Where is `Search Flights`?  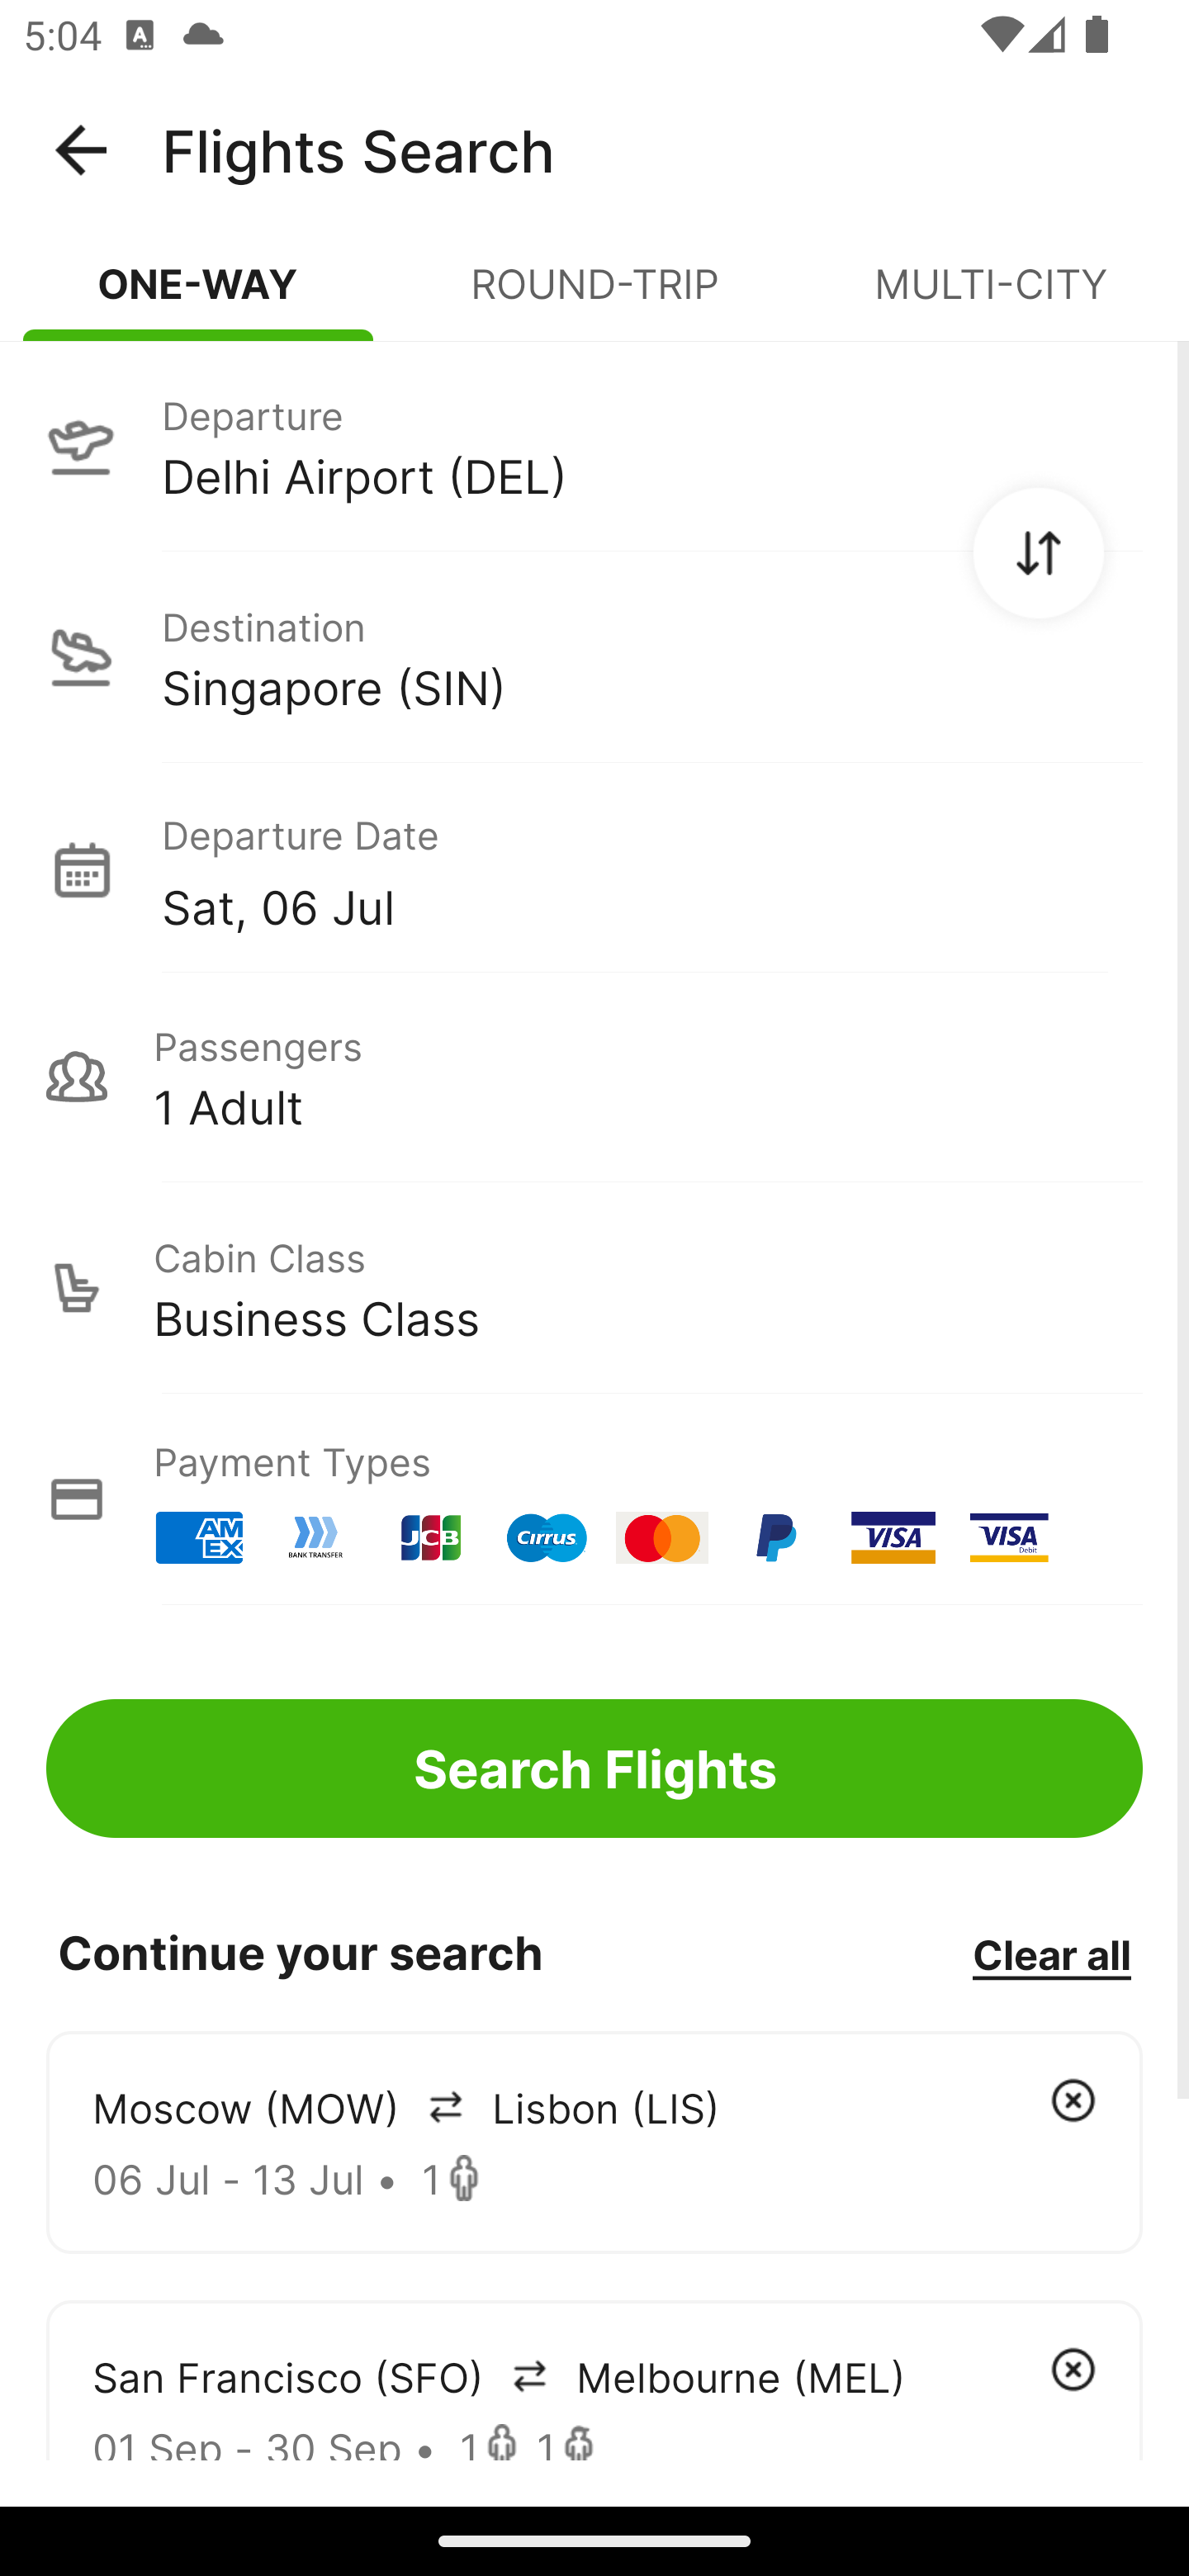 Search Flights is located at coordinates (594, 1769).